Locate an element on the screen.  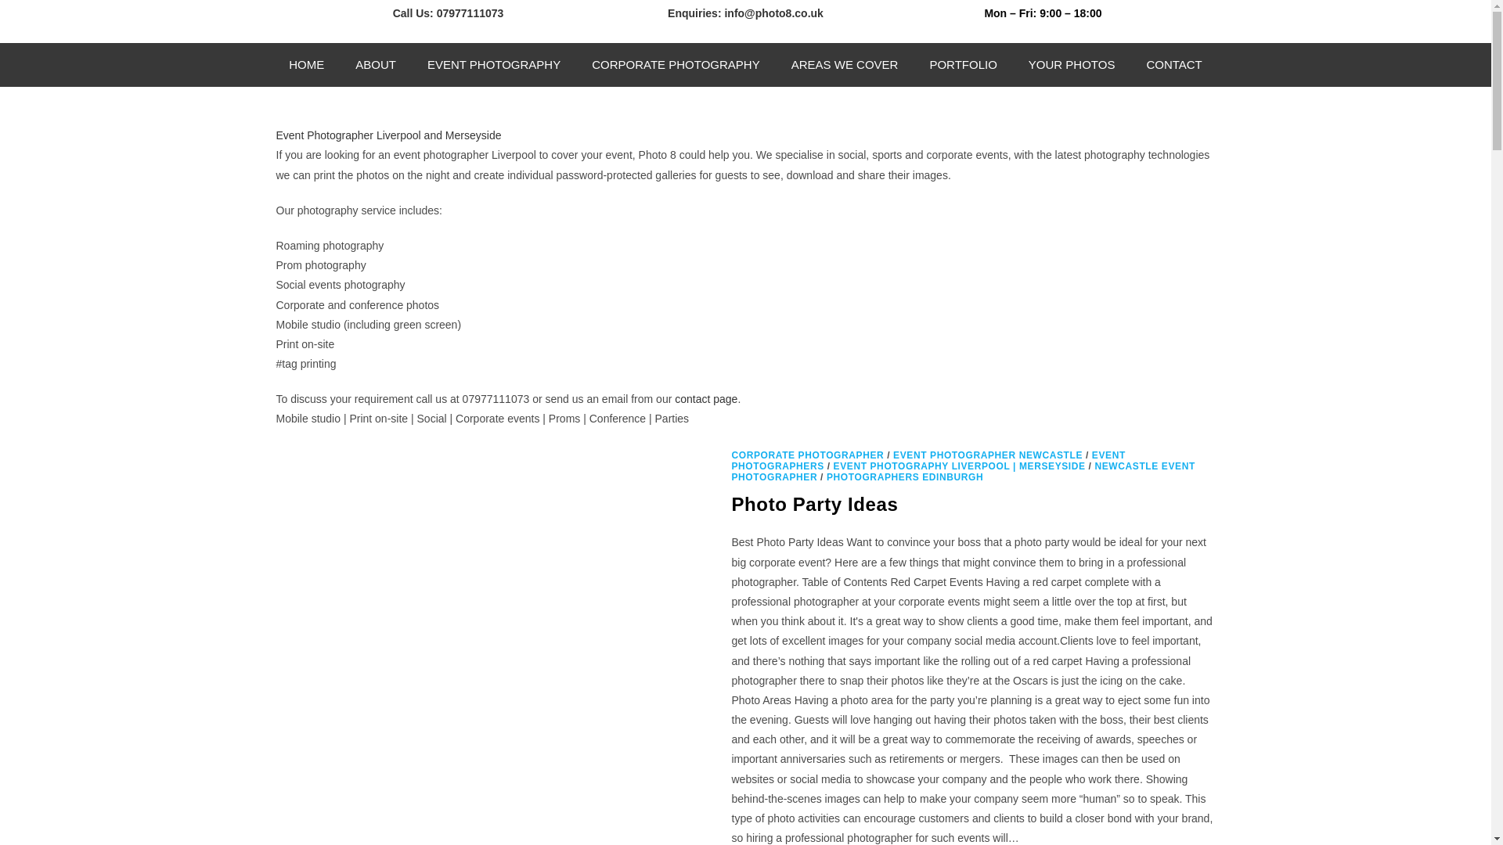
CONTACT is located at coordinates (1173, 65).